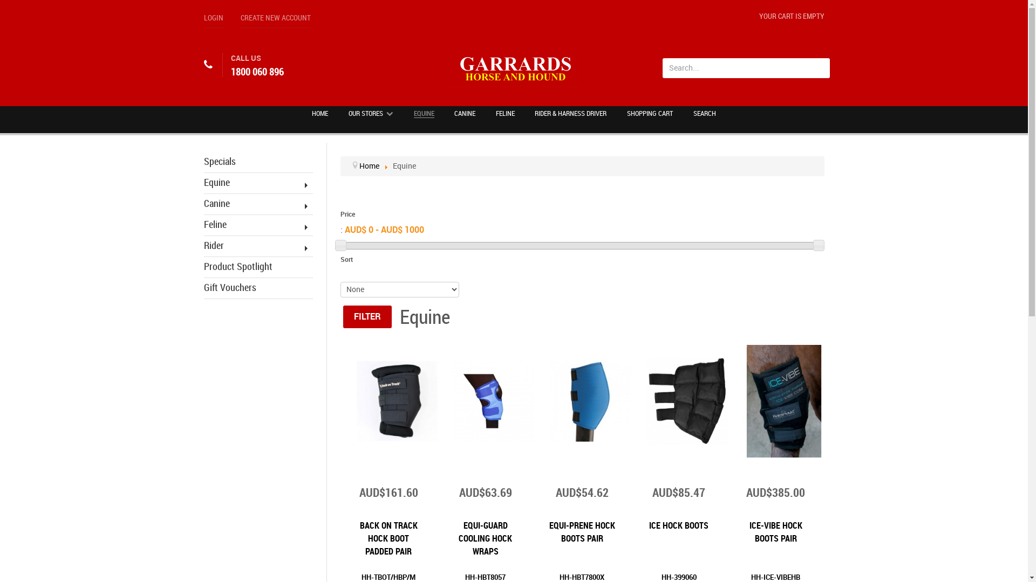  I want to click on Canine, so click(258, 207).